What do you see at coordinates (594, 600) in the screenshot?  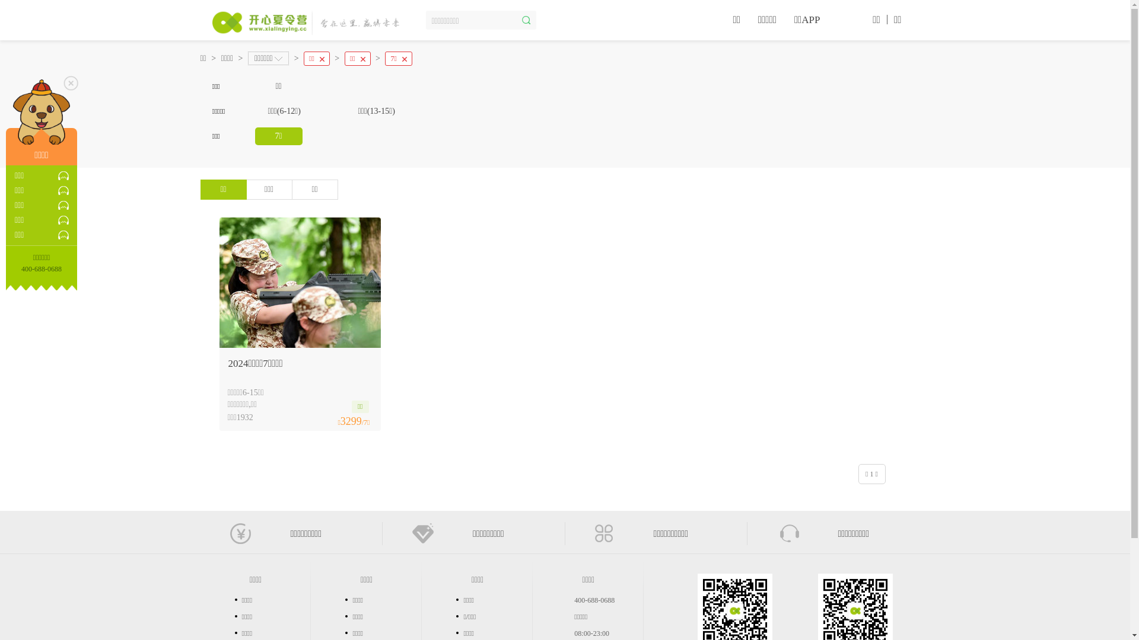 I see `400-688-0688` at bounding box center [594, 600].